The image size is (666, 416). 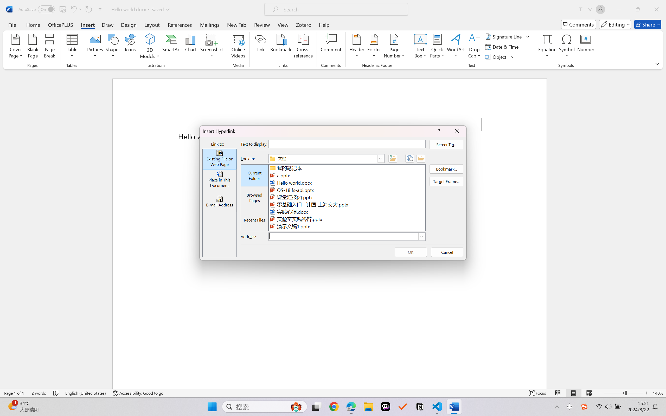 What do you see at coordinates (37, 9) in the screenshot?
I see `AutoSave` at bounding box center [37, 9].